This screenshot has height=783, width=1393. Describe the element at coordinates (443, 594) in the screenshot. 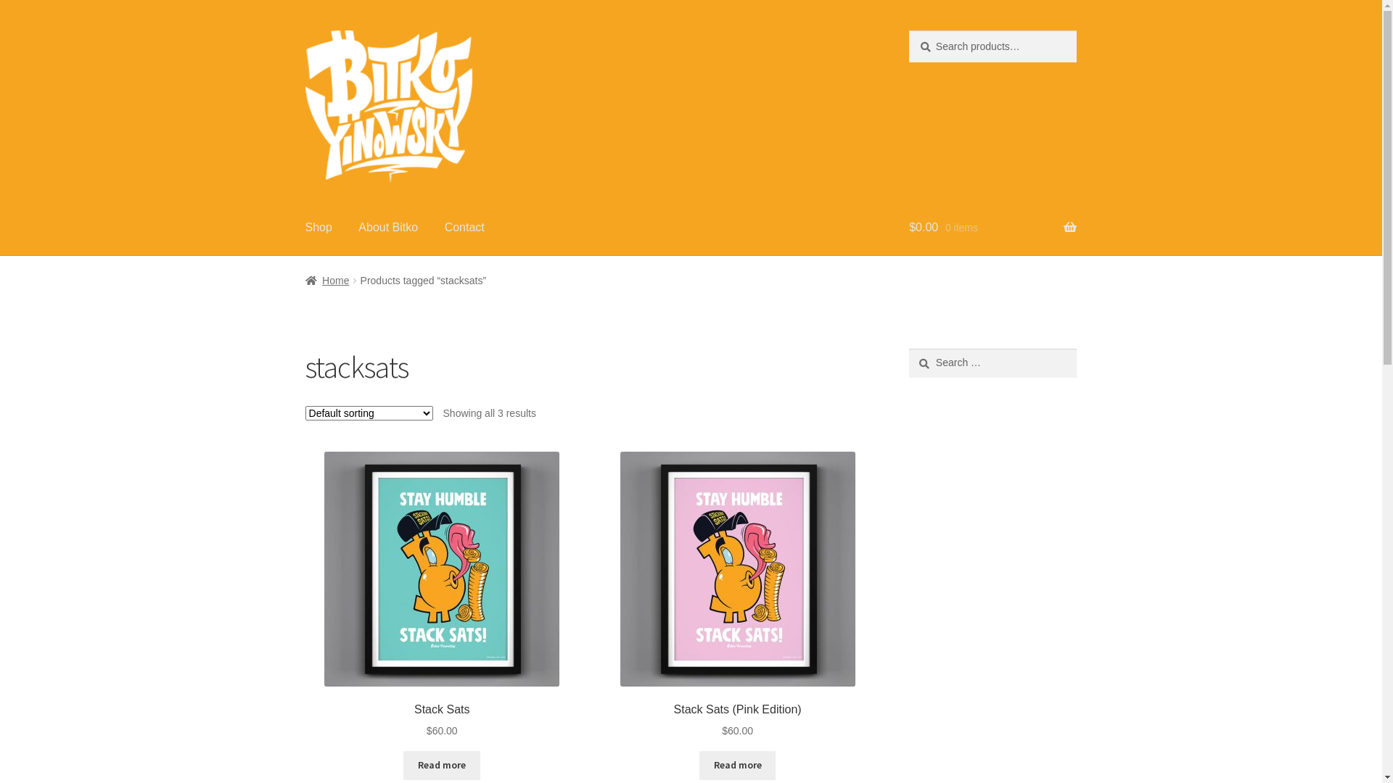

I see `Stack Sats
$60.00` at that location.